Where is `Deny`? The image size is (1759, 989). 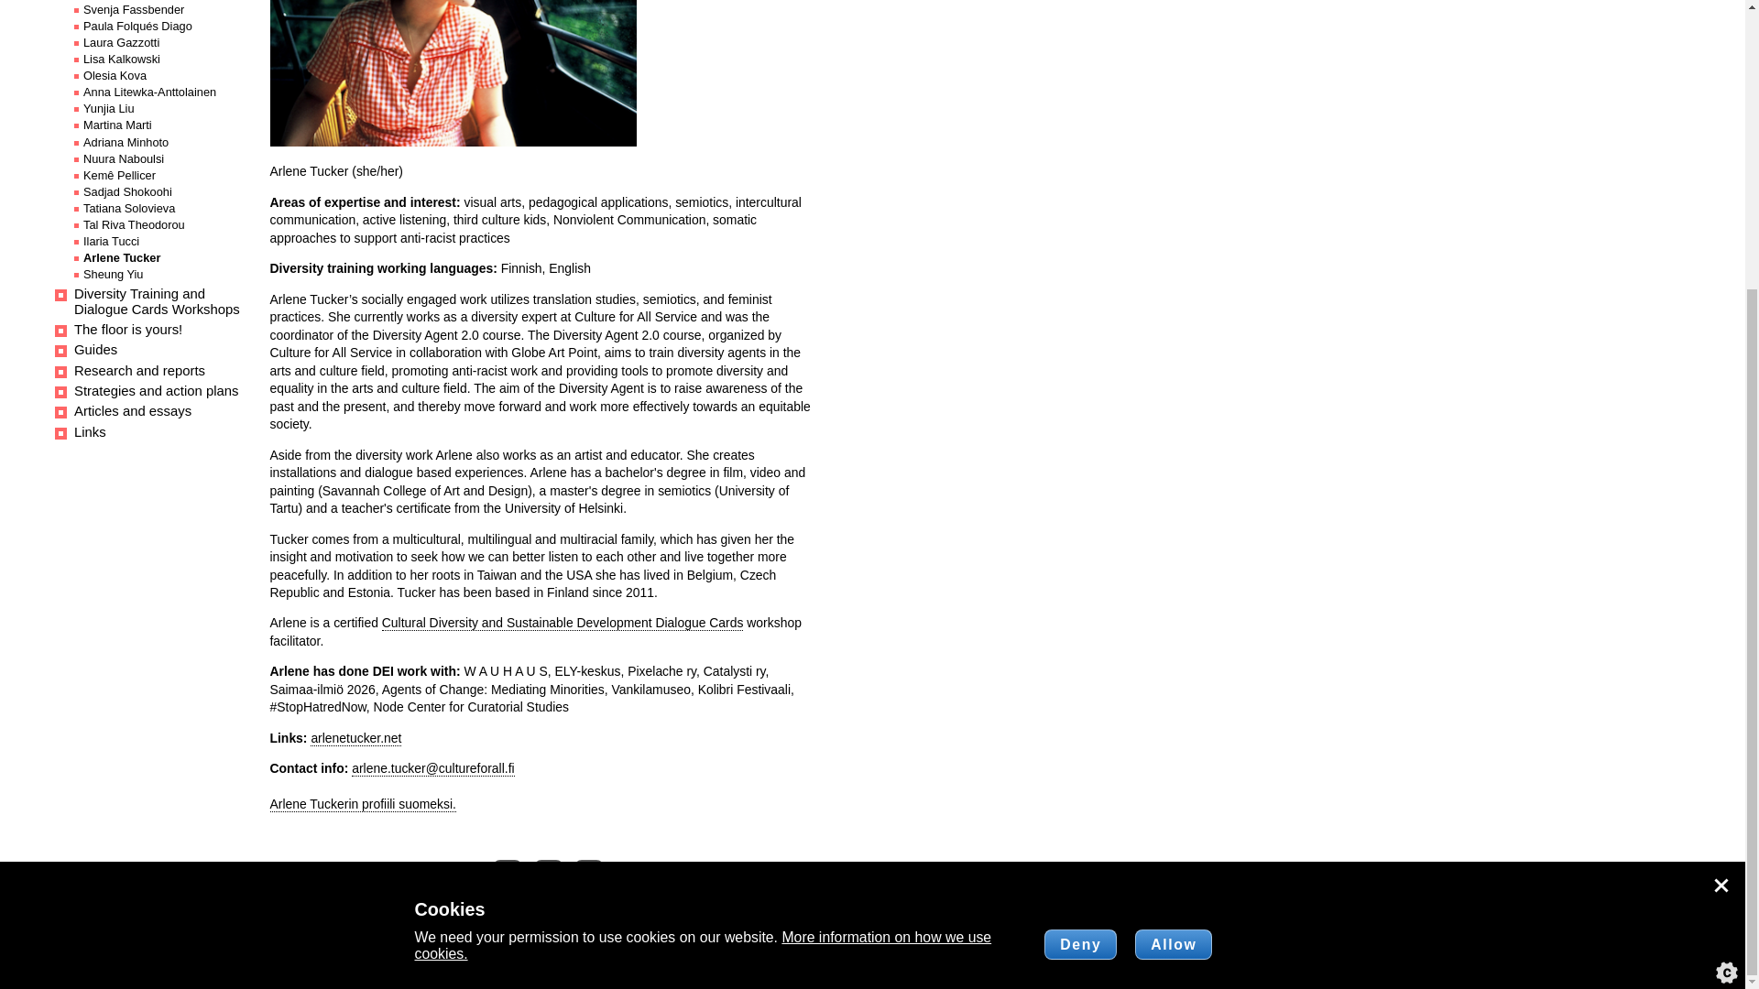 Deny is located at coordinates (1081, 548).